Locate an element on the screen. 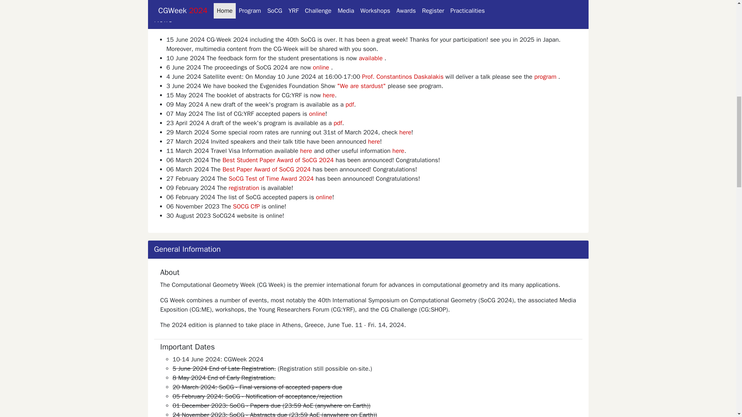 This screenshot has height=417, width=742. online is located at coordinates (324, 197).